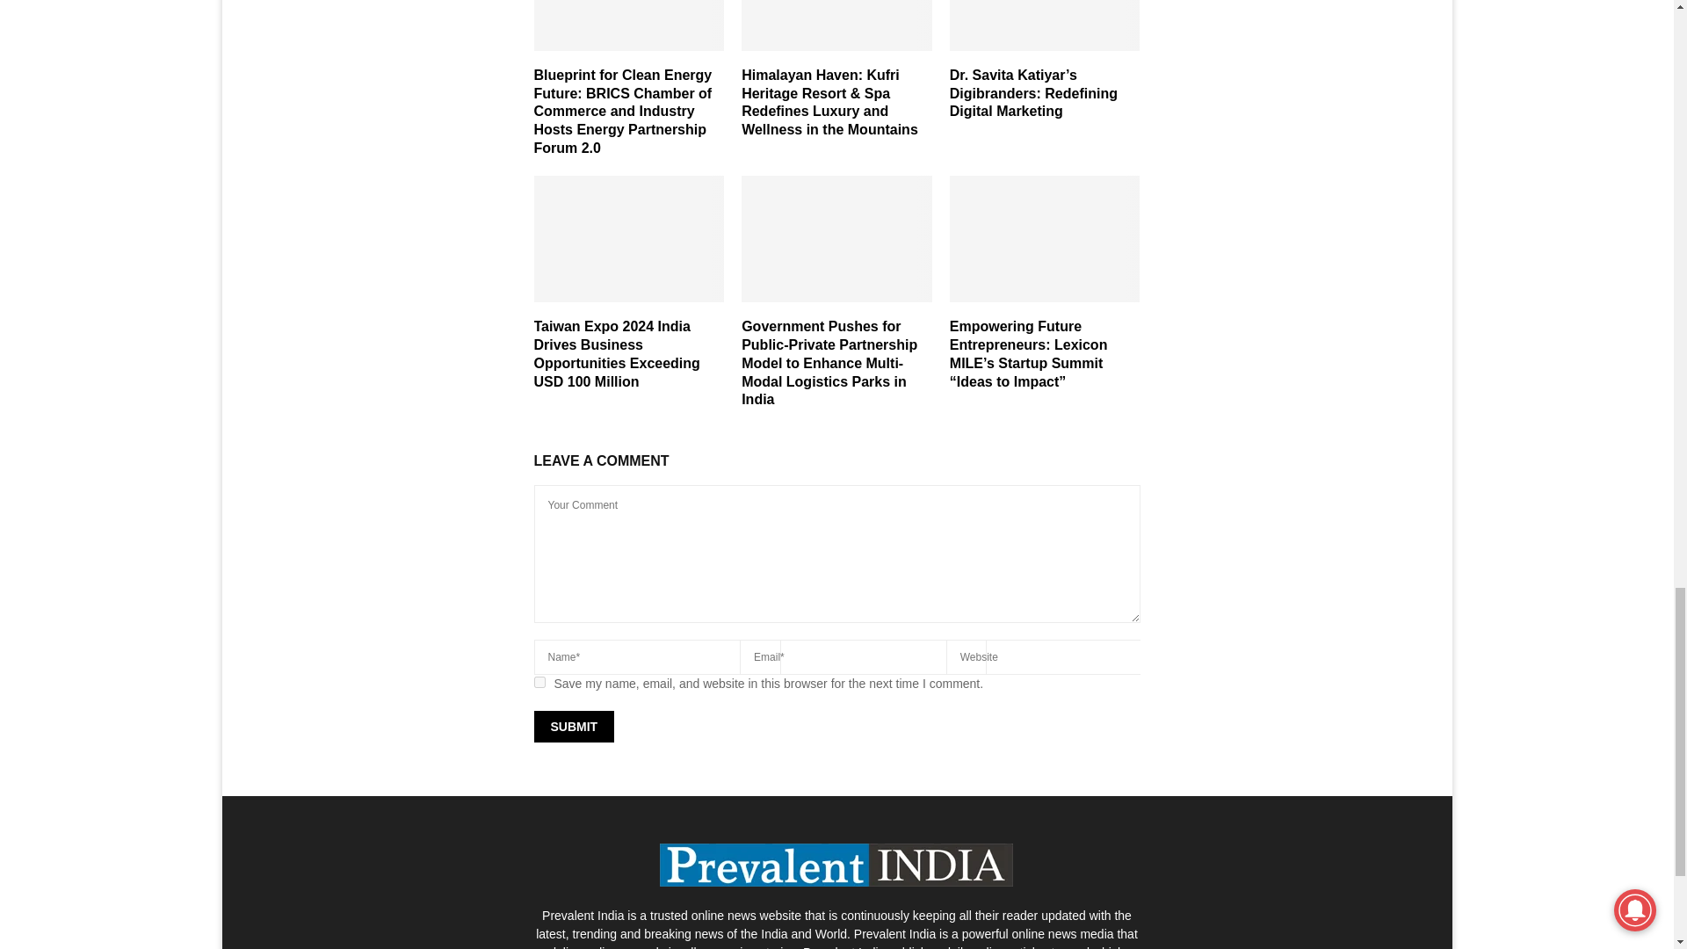  What do you see at coordinates (575, 726) in the screenshot?
I see `Submit` at bounding box center [575, 726].